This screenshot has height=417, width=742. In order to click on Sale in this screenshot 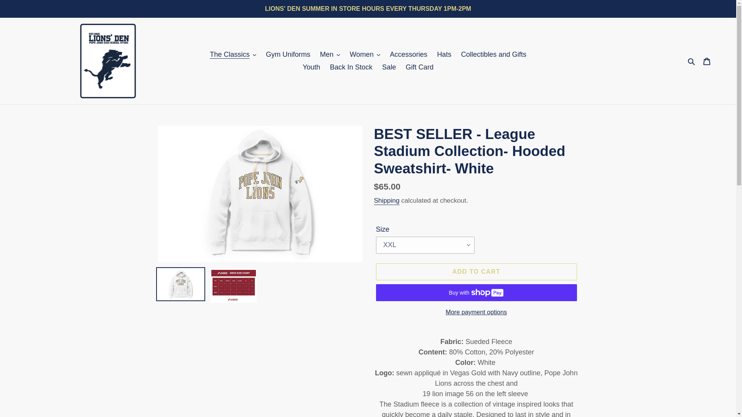, I will do `click(389, 67)`.